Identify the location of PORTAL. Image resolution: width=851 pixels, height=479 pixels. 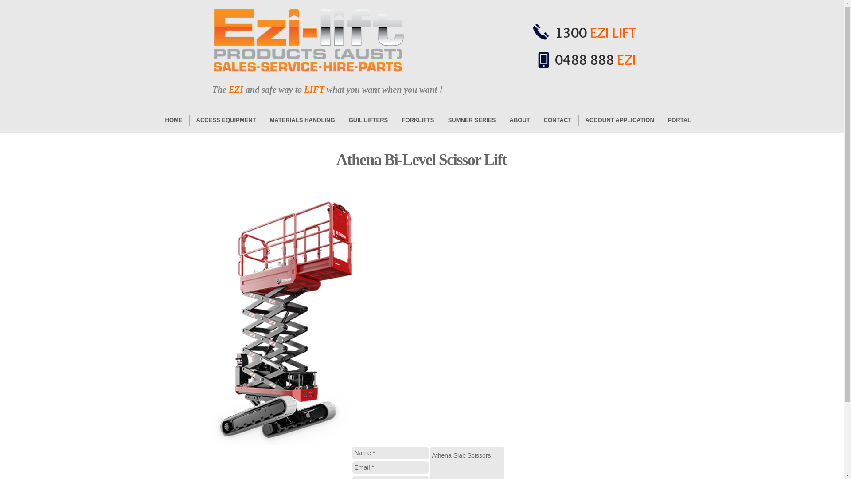
(679, 120).